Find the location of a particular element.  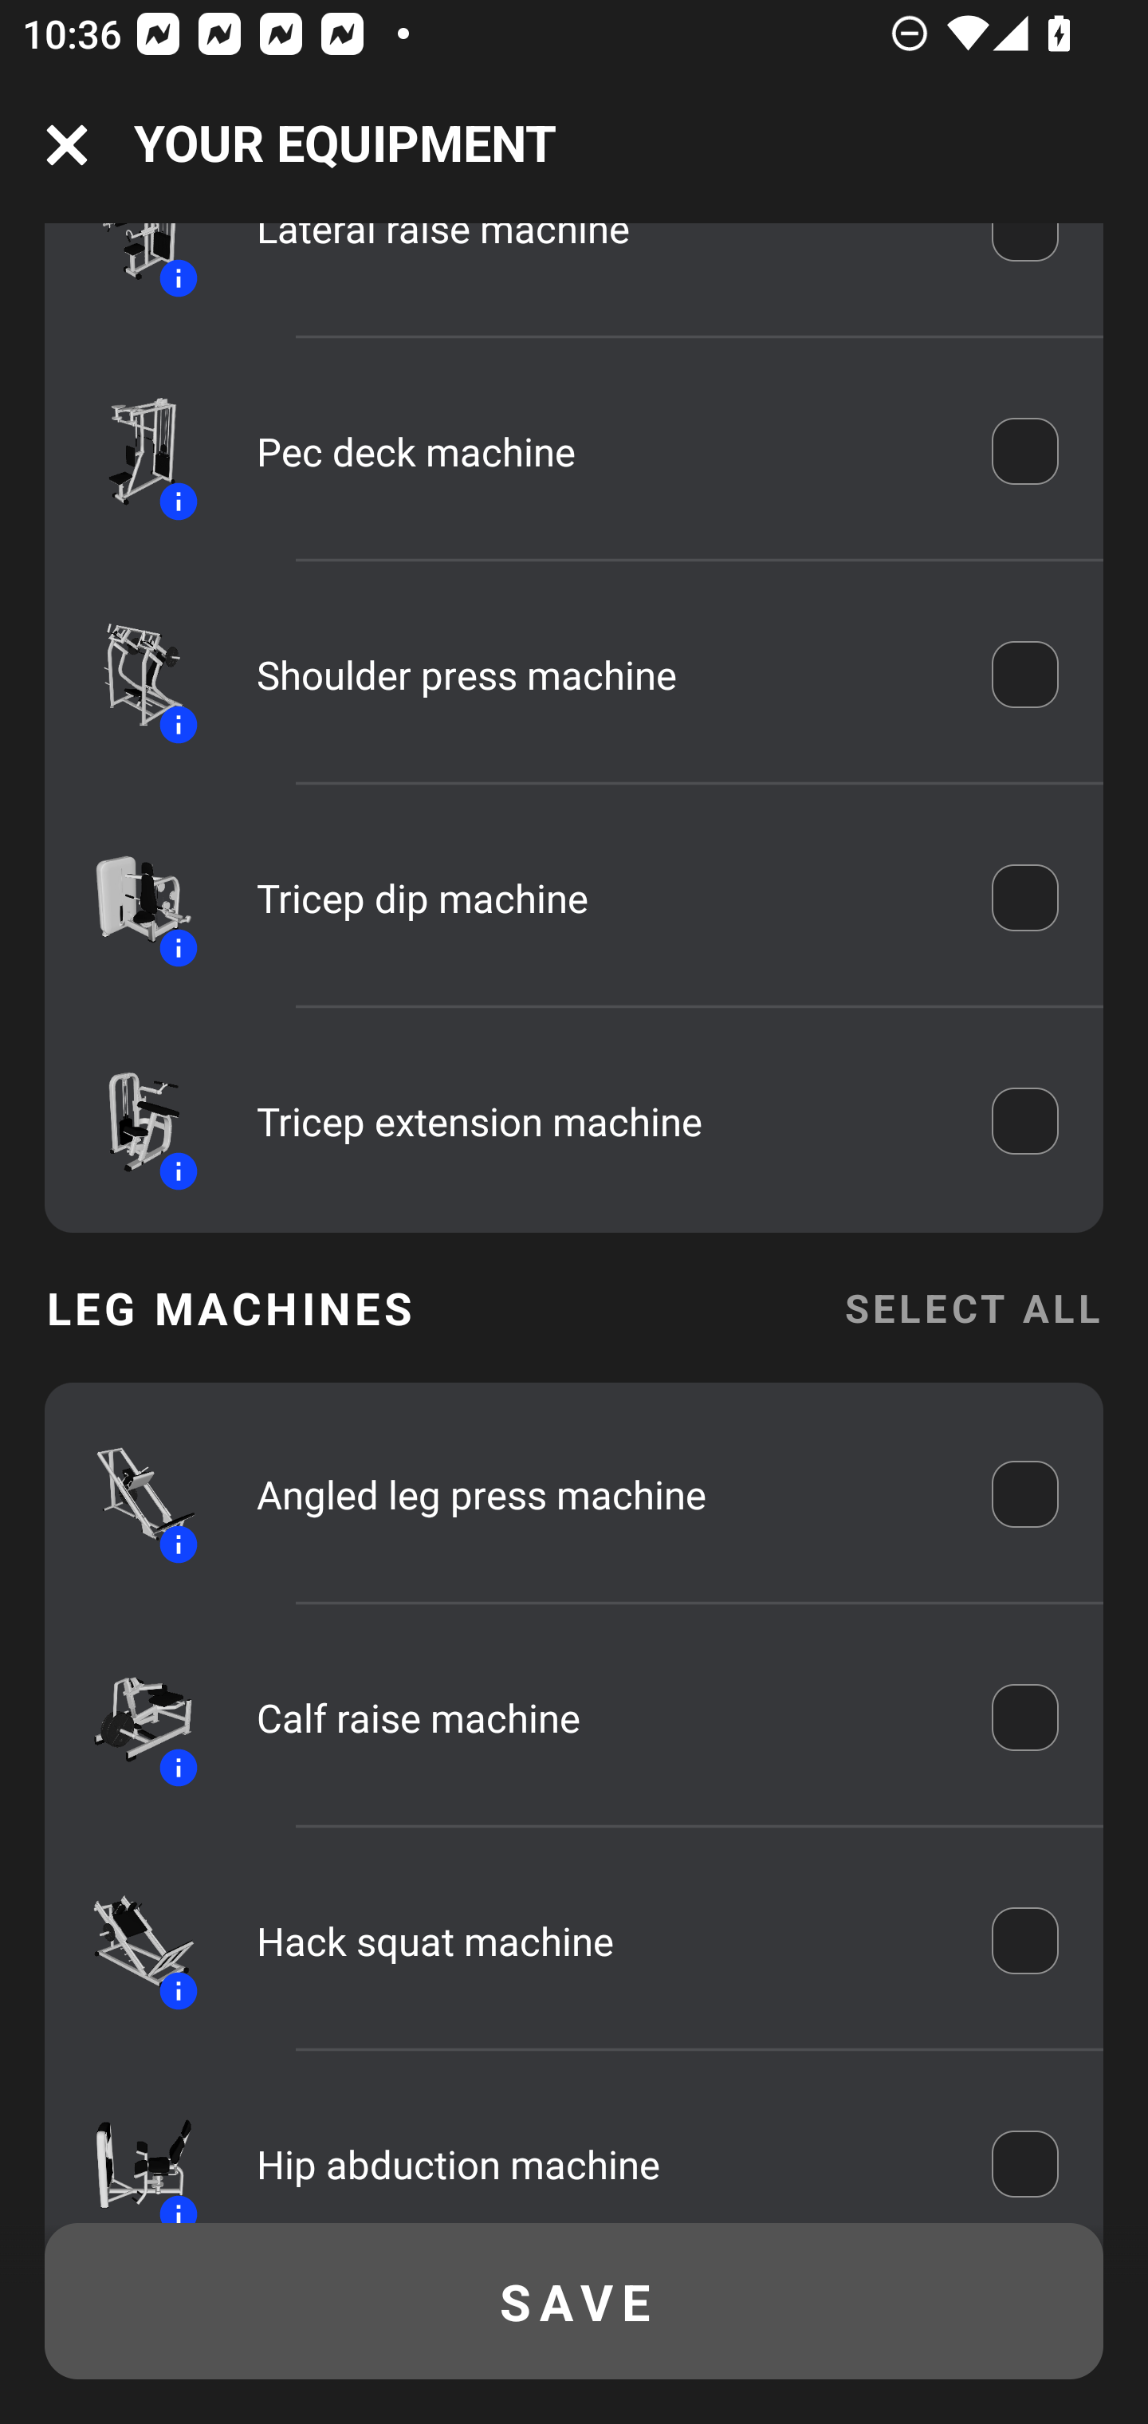

Hip abduction machine is located at coordinates (602, 2159).